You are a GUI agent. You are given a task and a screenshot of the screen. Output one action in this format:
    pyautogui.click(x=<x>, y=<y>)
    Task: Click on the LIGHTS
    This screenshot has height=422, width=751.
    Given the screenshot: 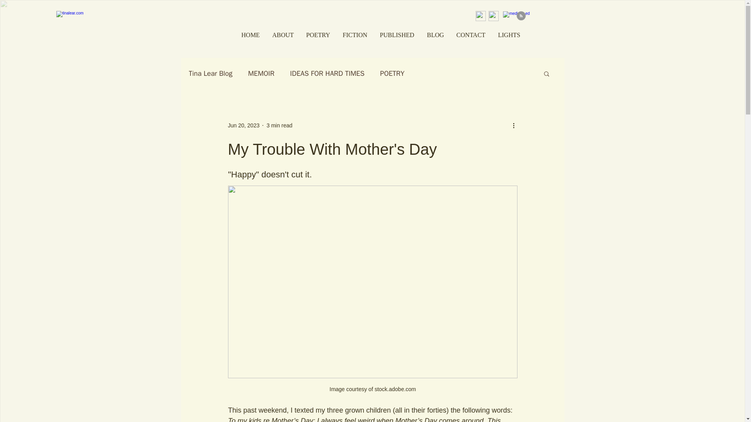 What is the action you would take?
    pyautogui.click(x=508, y=34)
    